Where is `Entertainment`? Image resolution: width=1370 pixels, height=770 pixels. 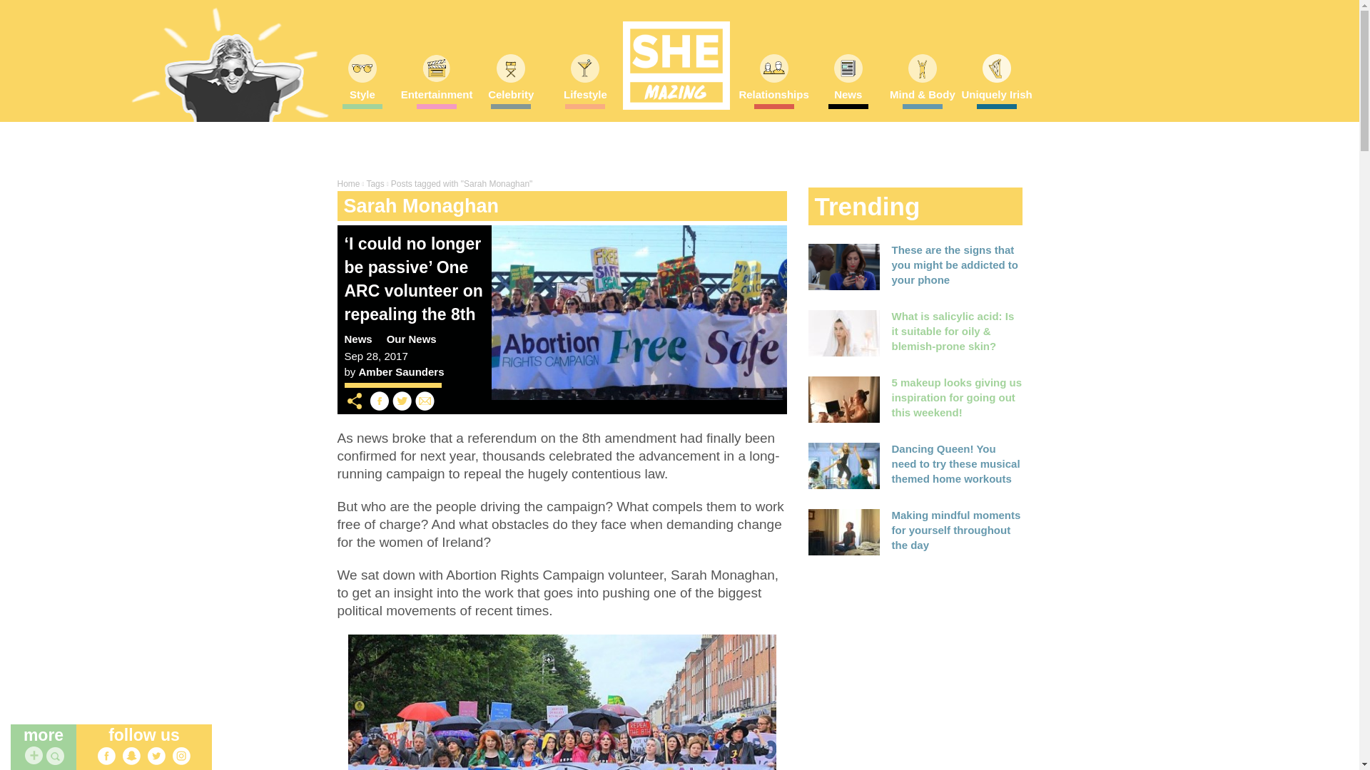 Entertainment is located at coordinates (437, 98).